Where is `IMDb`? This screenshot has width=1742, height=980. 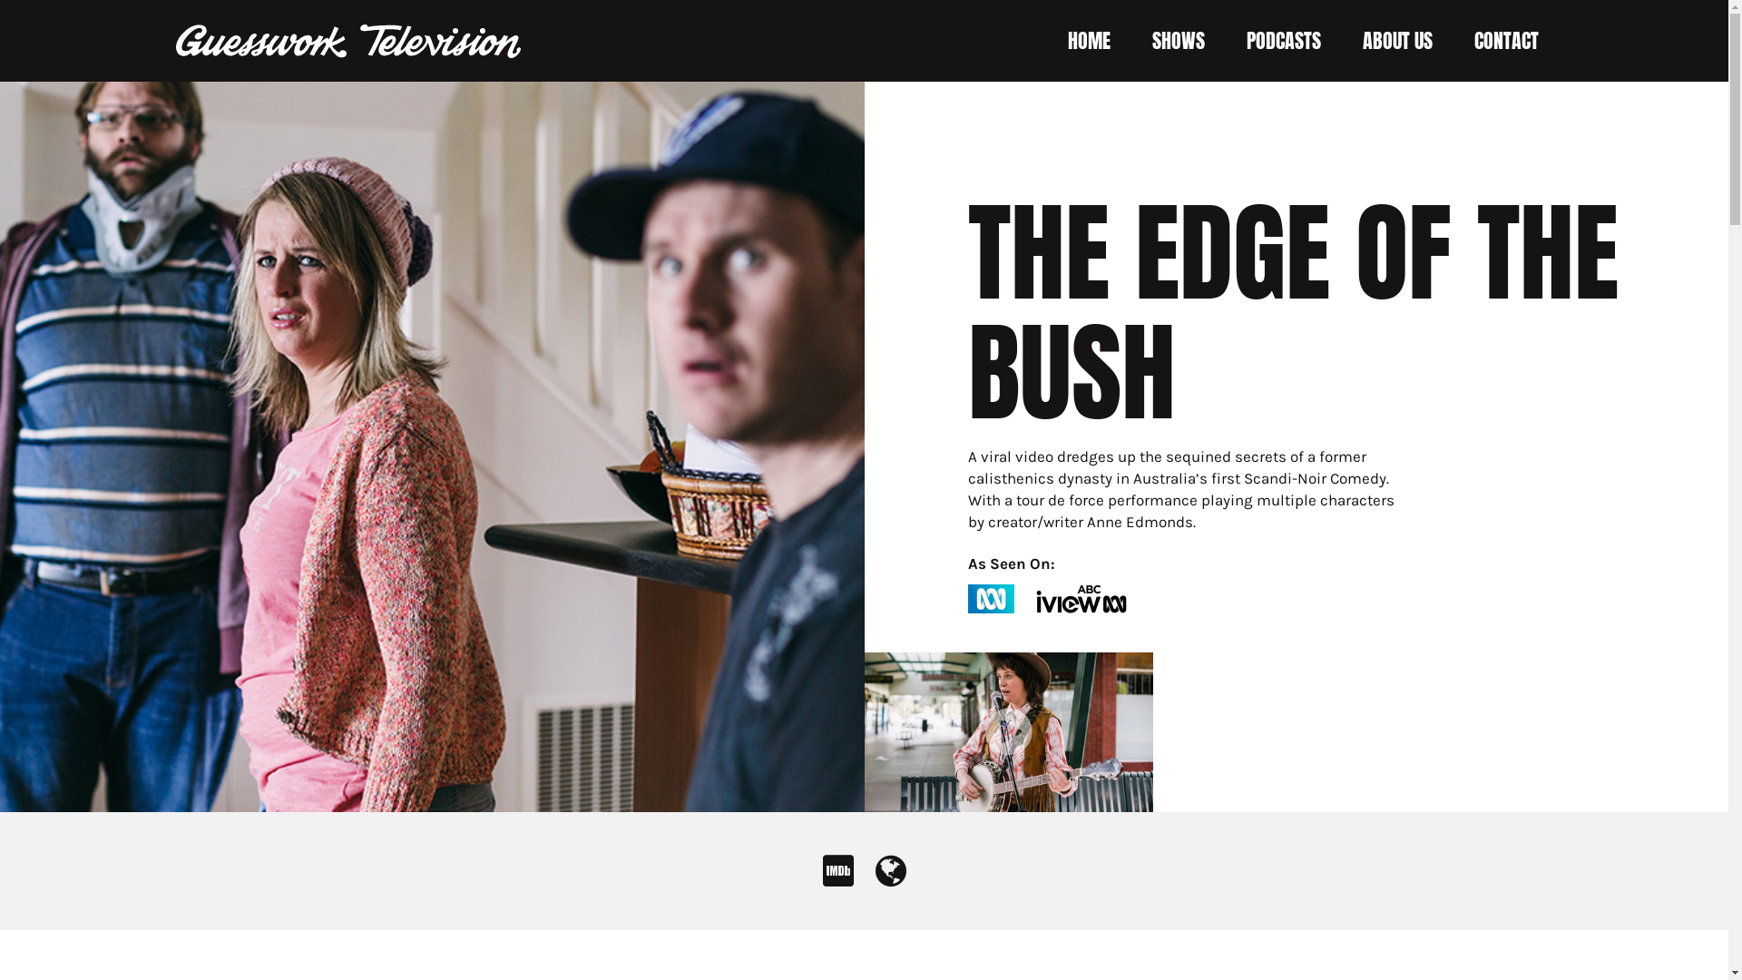
IMDb is located at coordinates (837, 878).